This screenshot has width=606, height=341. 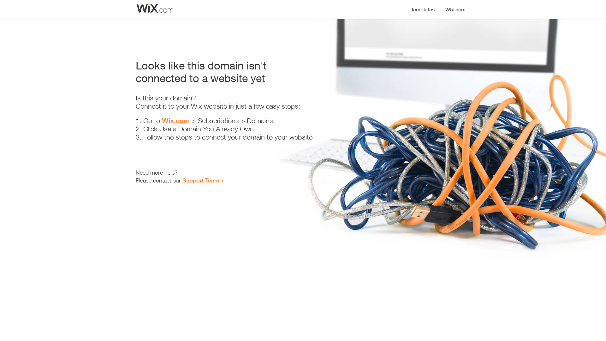 I want to click on Wix.com, so click(x=176, y=121).